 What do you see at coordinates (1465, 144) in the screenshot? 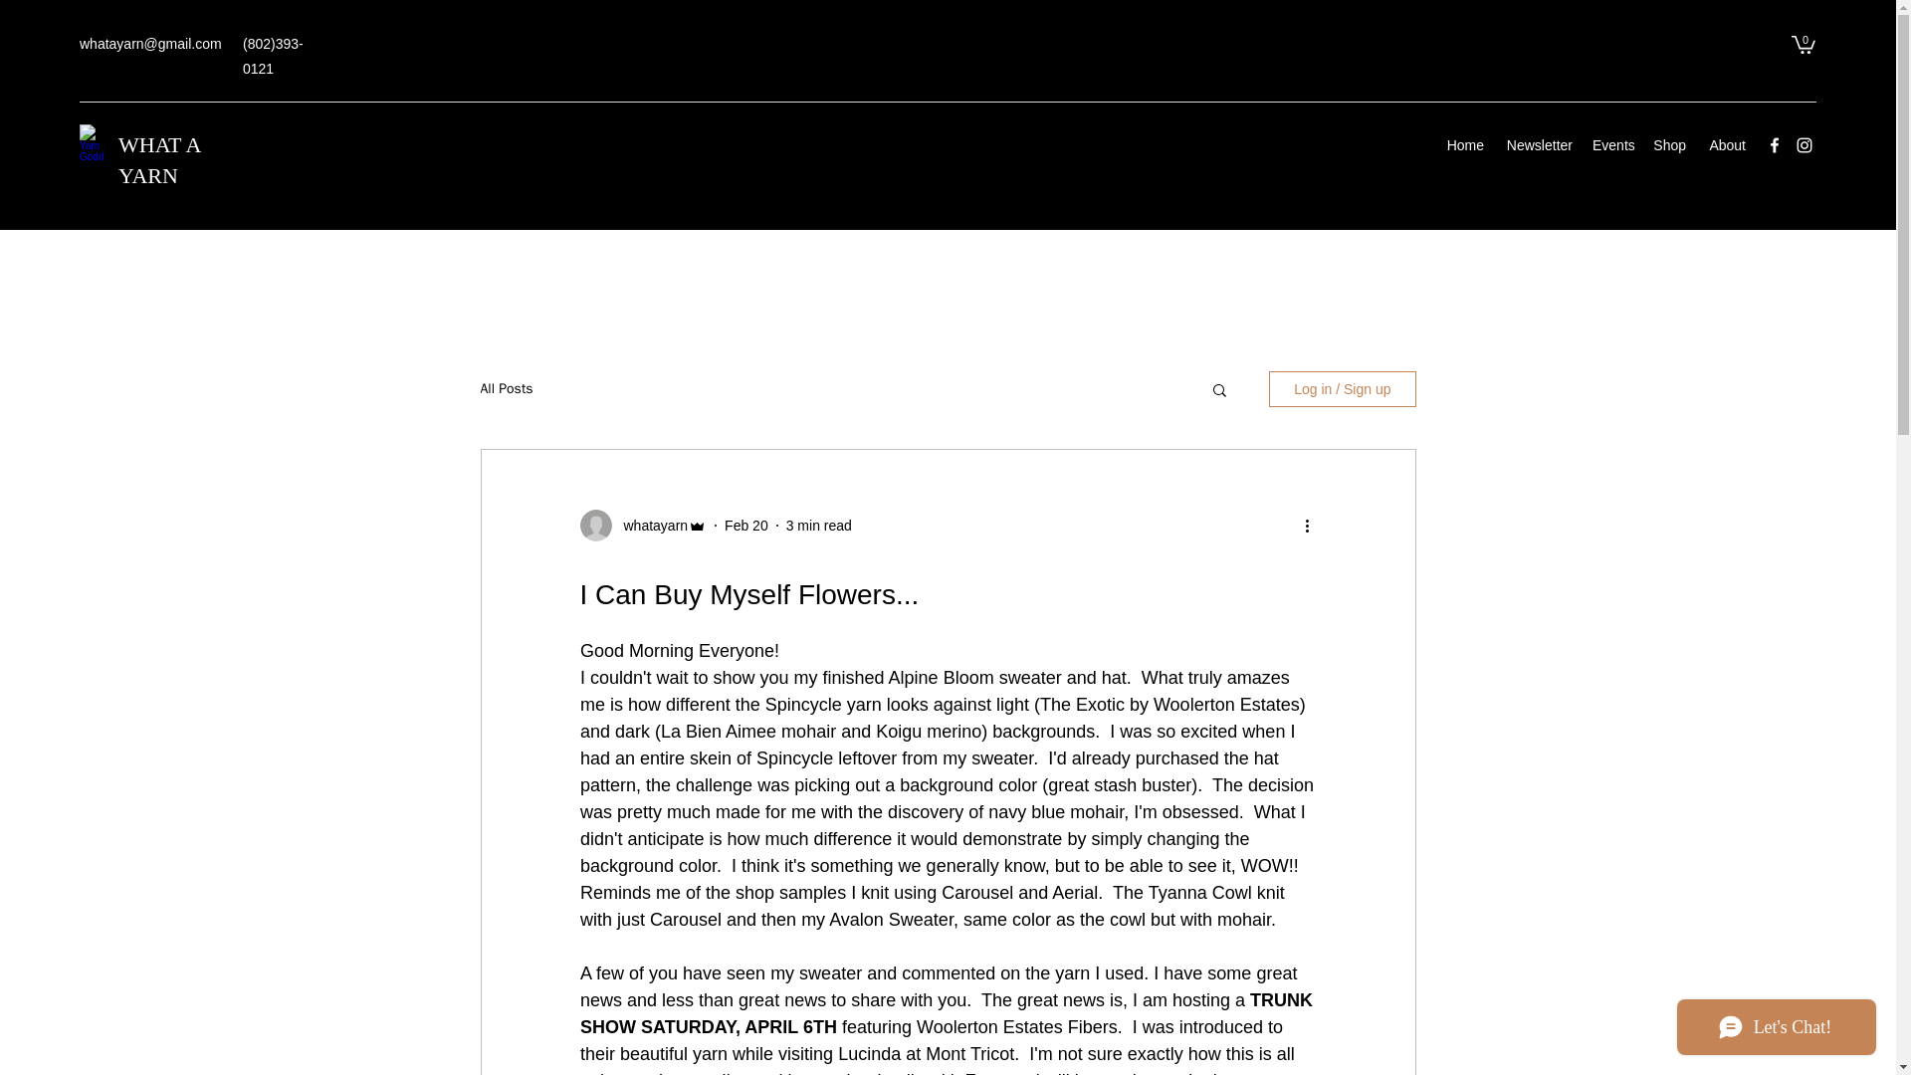
I see `Home` at bounding box center [1465, 144].